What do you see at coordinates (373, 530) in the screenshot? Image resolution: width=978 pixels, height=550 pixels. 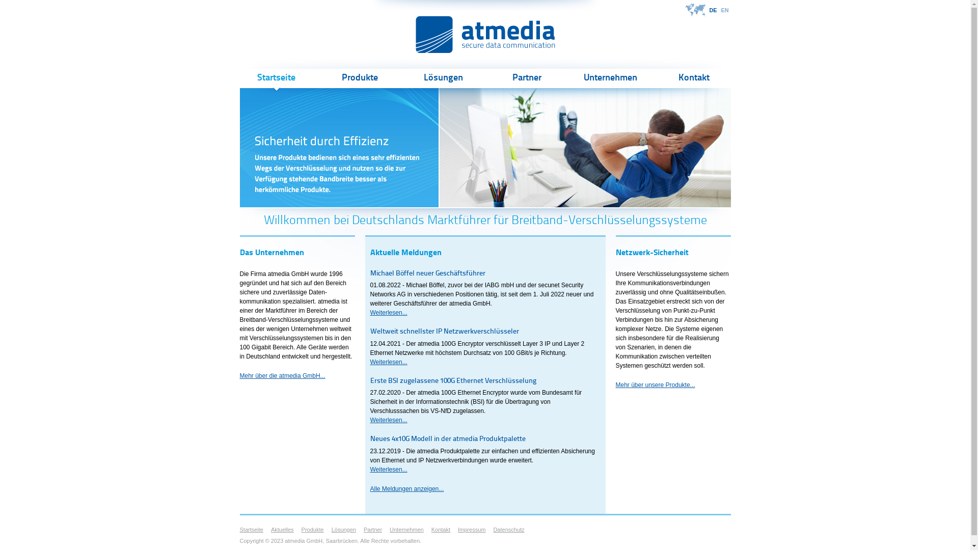 I see `Partner` at bounding box center [373, 530].